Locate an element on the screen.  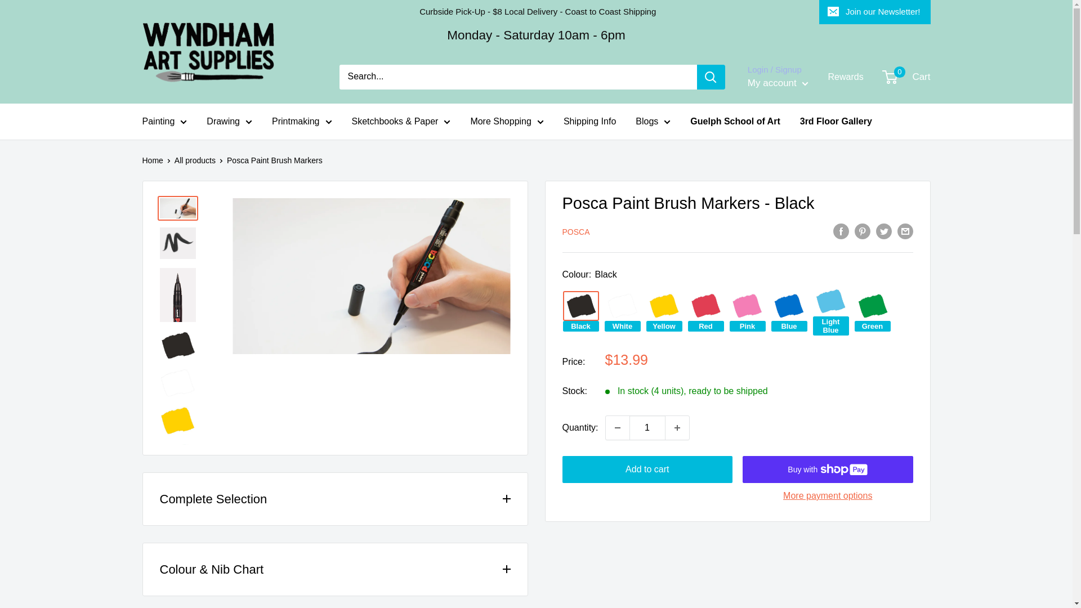
Light Blue is located at coordinates (830, 301).